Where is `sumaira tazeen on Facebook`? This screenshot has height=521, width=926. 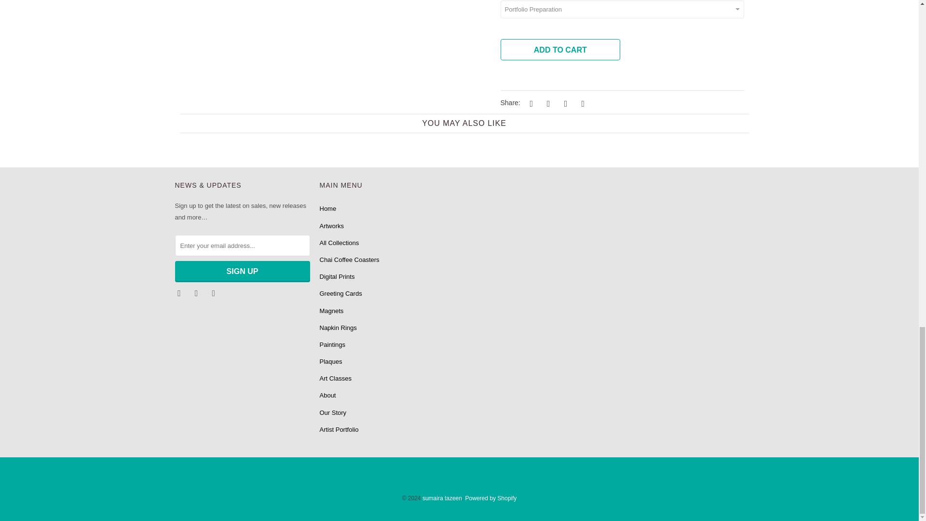 sumaira tazeen on Facebook is located at coordinates (180, 292).